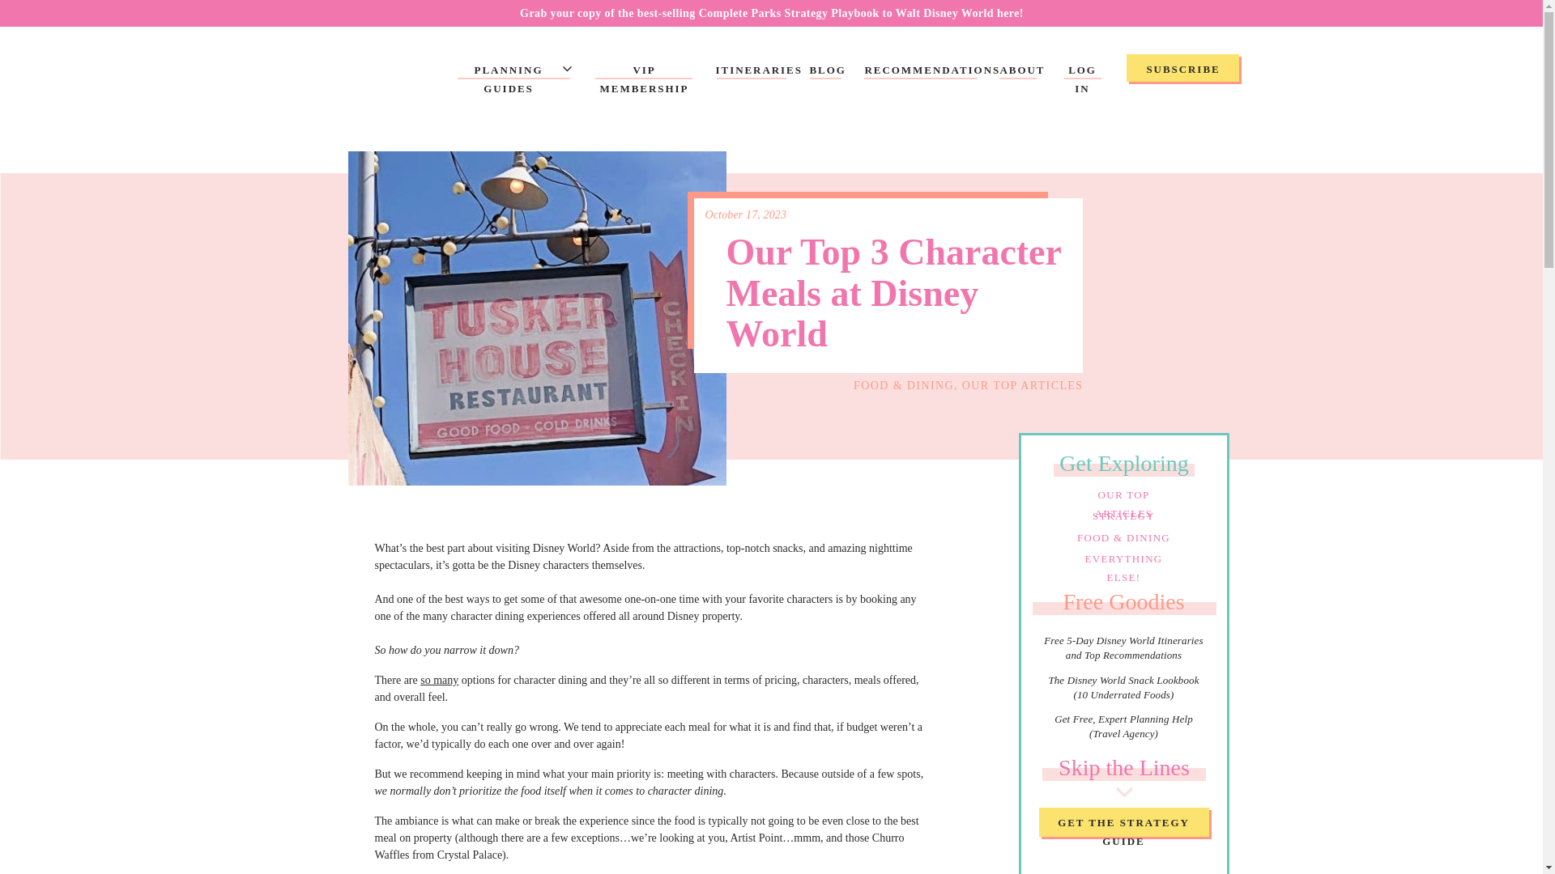 The image size is (1555, 874). I want to click on LOG IN, so click(1082, 71).